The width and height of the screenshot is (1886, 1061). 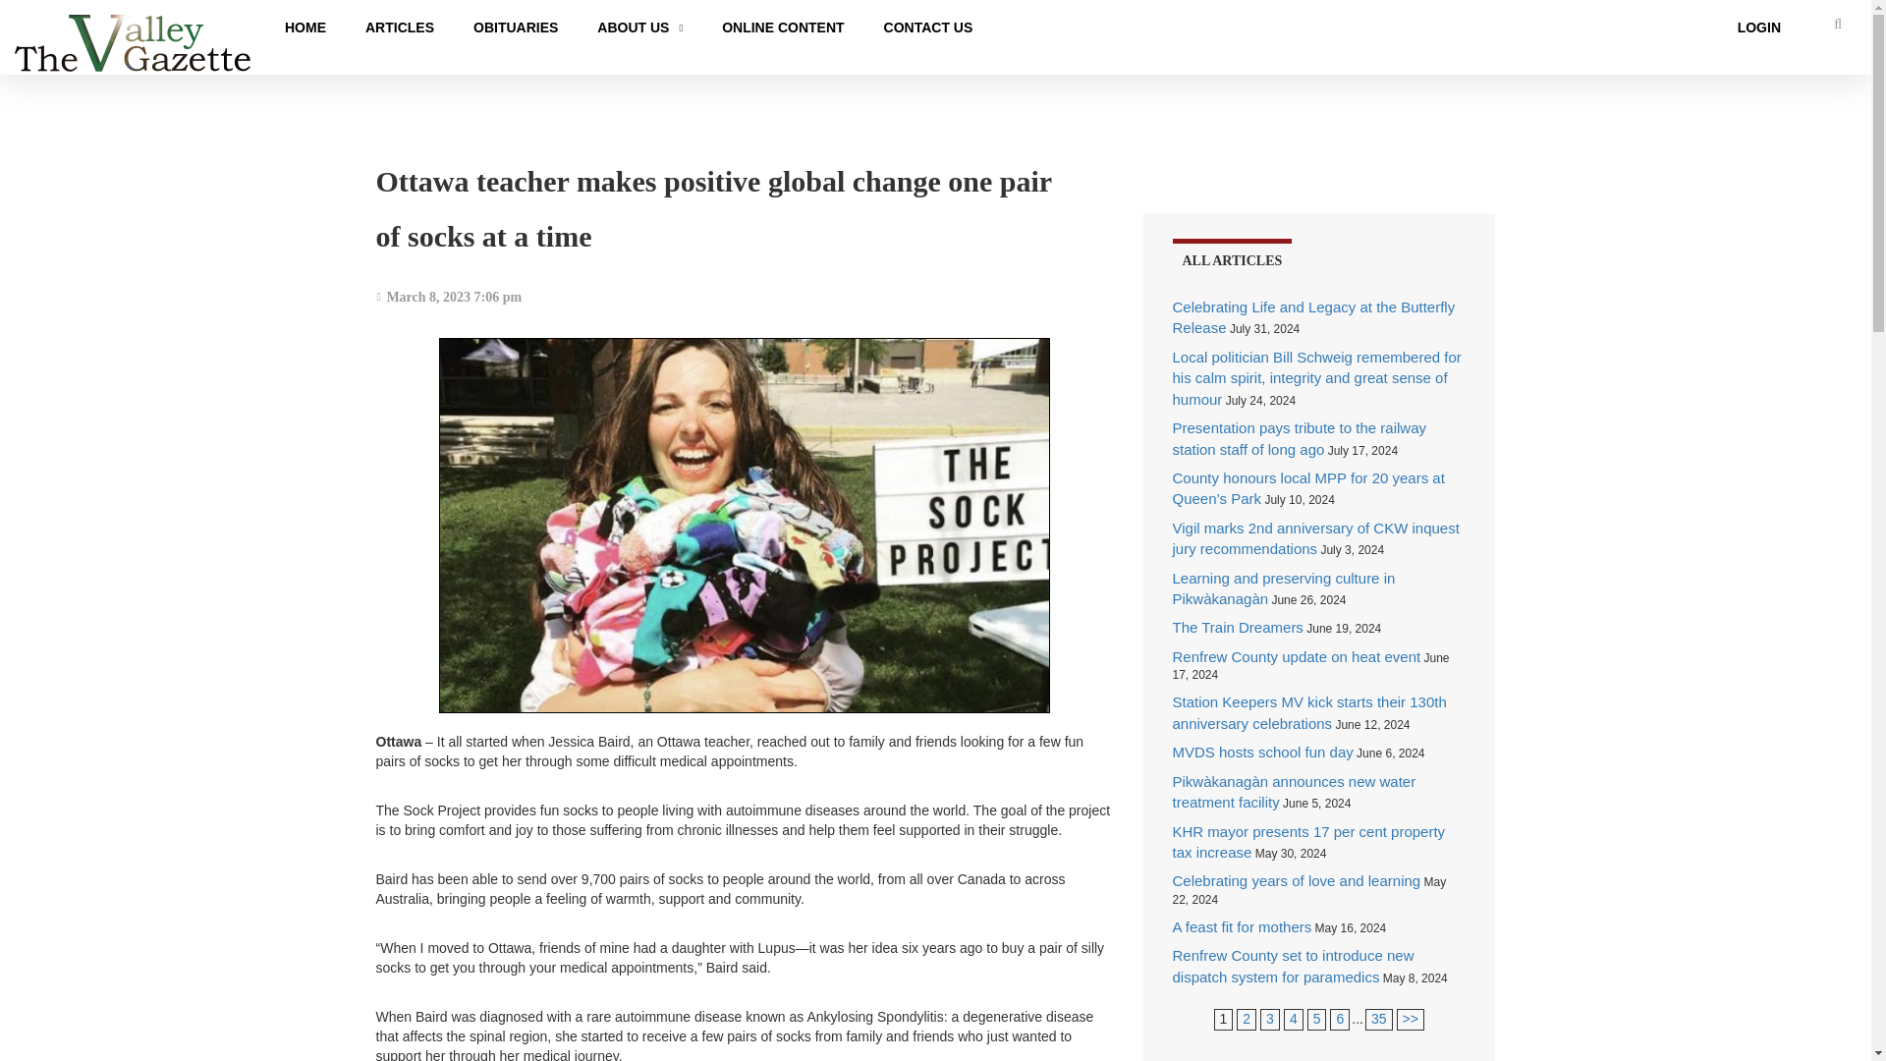 I want to click on OBITUARIES, so click(x=515, y=28).